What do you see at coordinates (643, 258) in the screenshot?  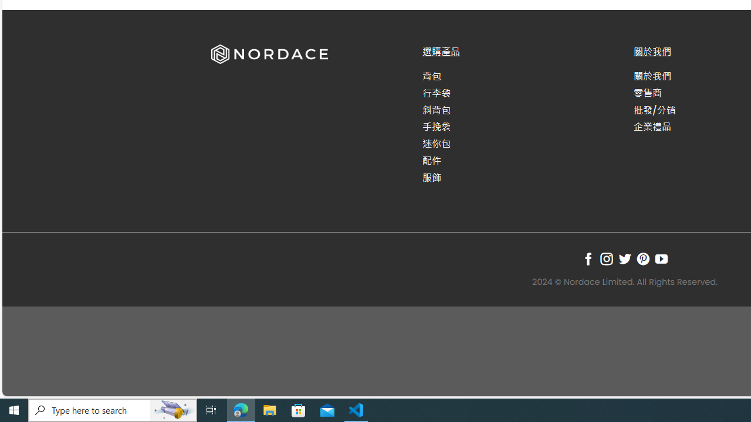 I see `Follow on Pinterest` at bounding box center [643, 258].